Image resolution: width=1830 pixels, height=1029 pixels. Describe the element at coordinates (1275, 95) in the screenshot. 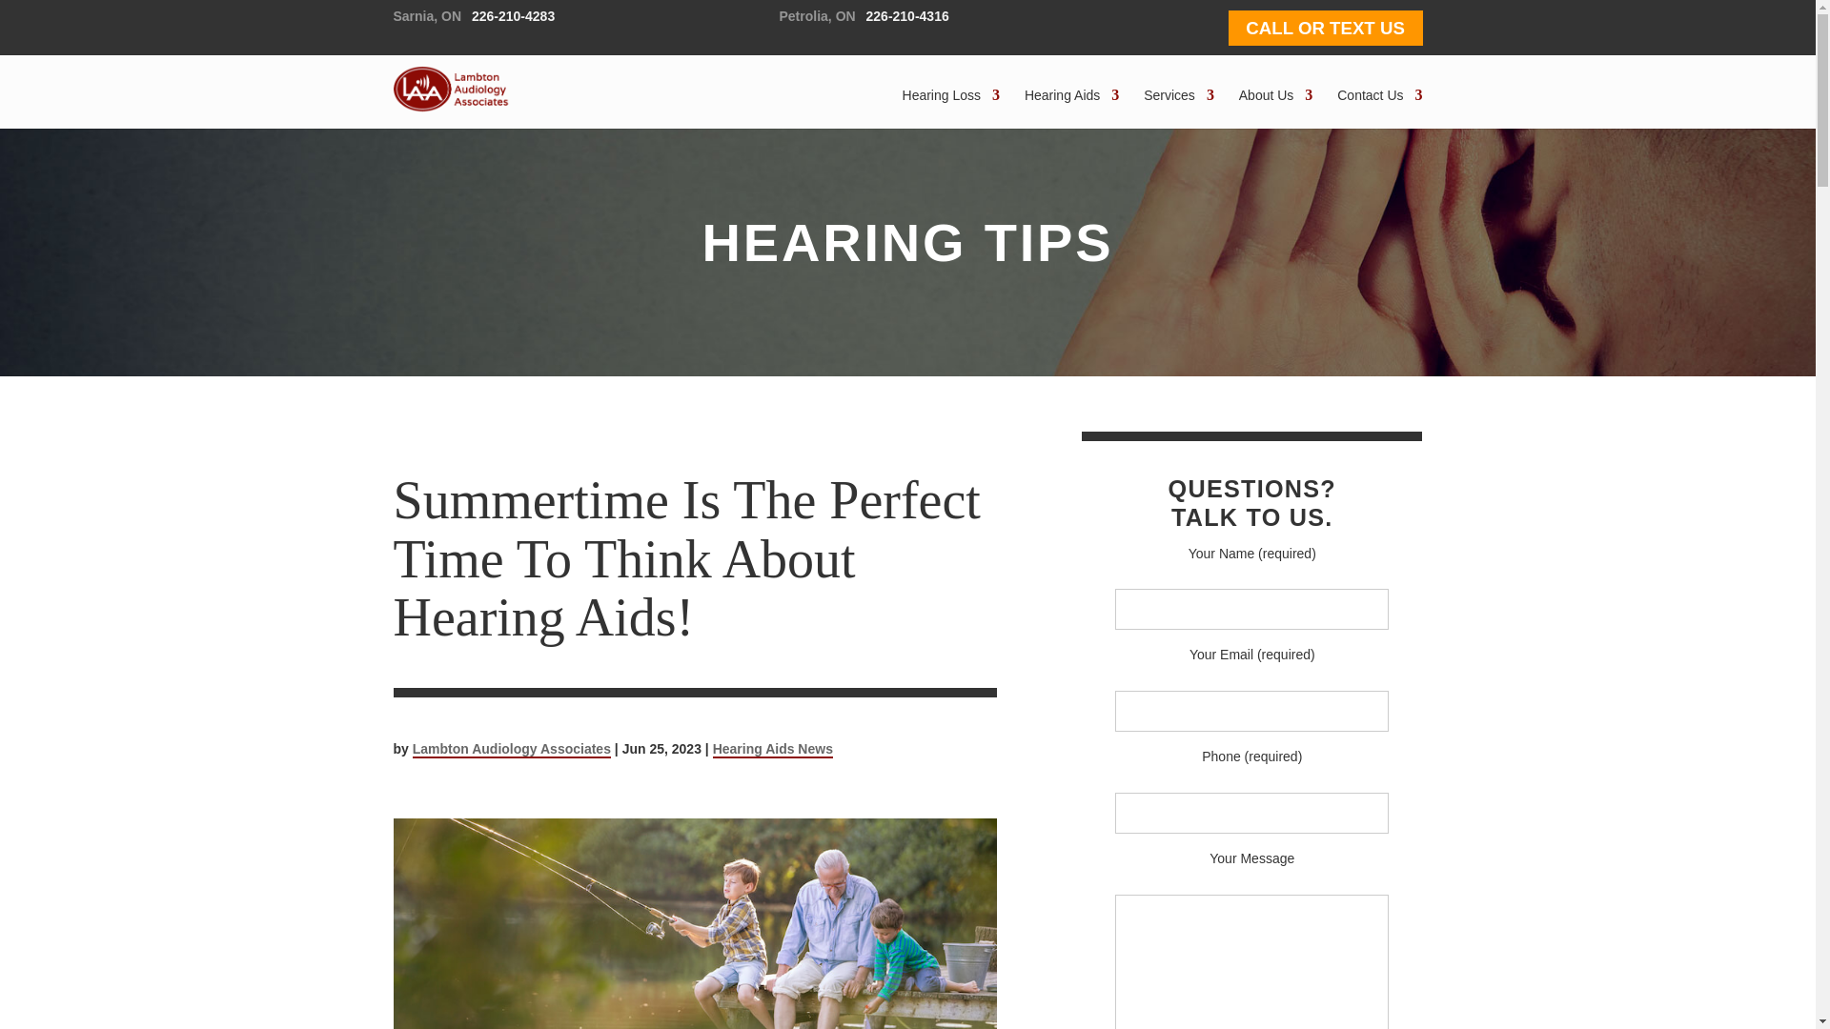

I see `About Us` at that location.